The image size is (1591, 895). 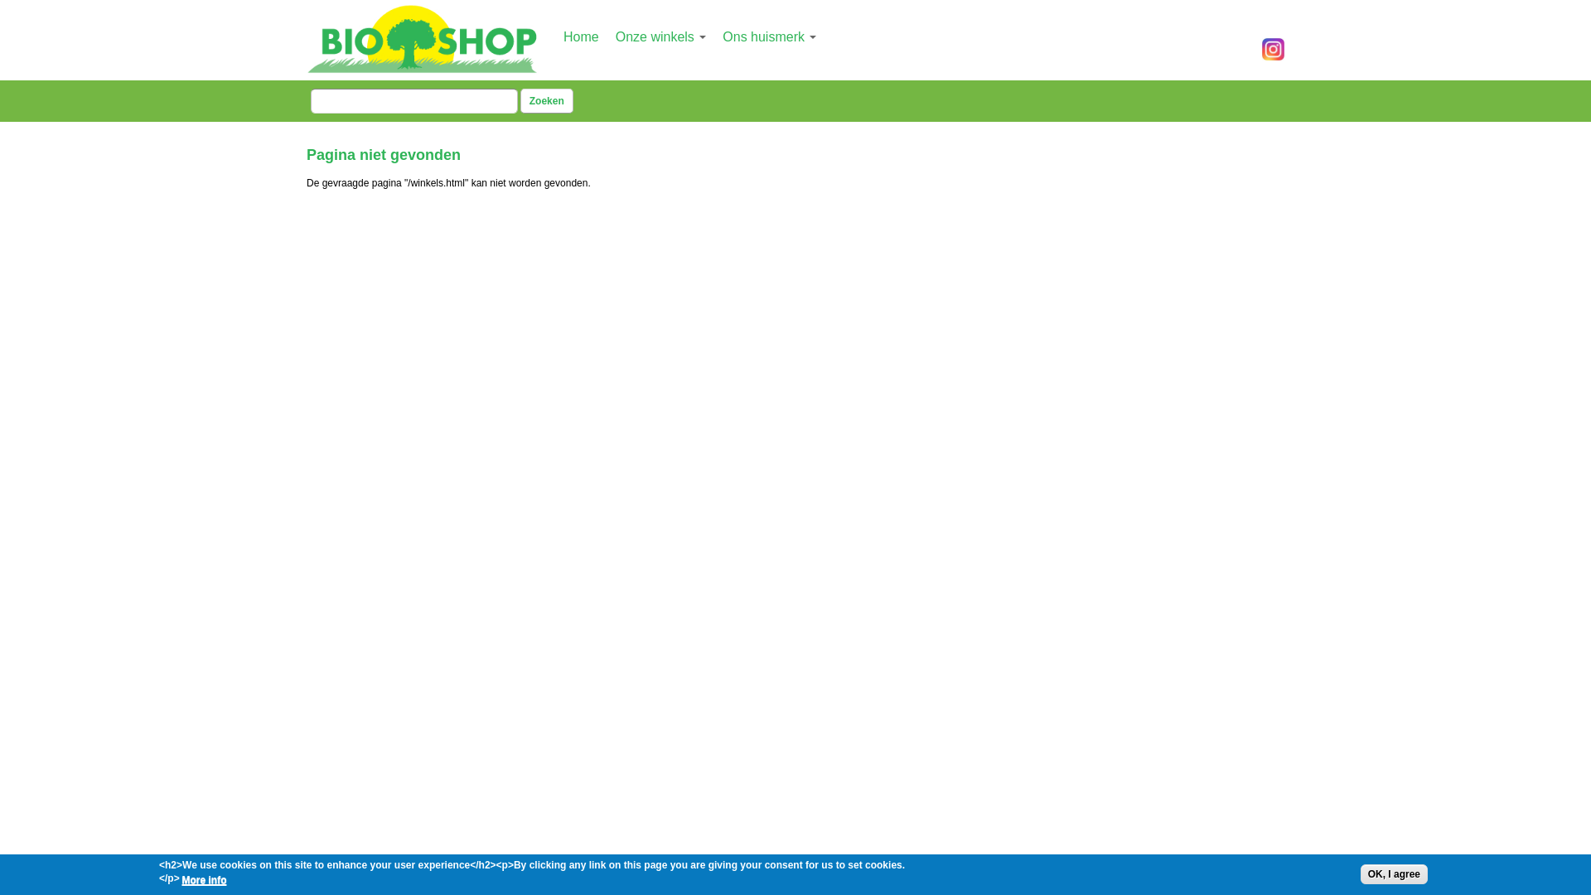 I want to click on Onze winkels, so click(x=661, y=36).